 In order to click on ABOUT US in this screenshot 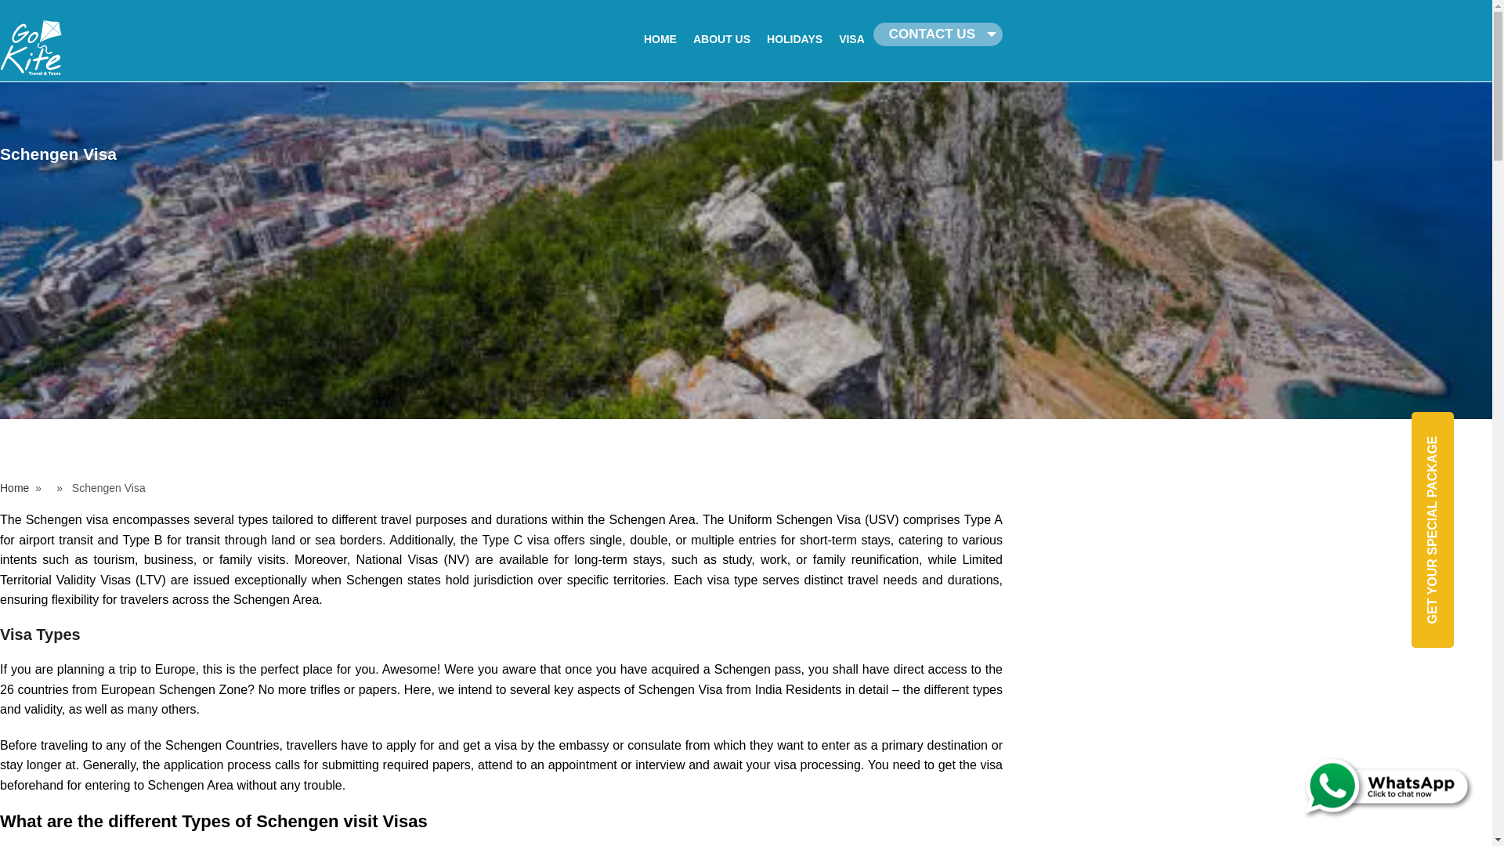, I will do `click(721, 39)`.